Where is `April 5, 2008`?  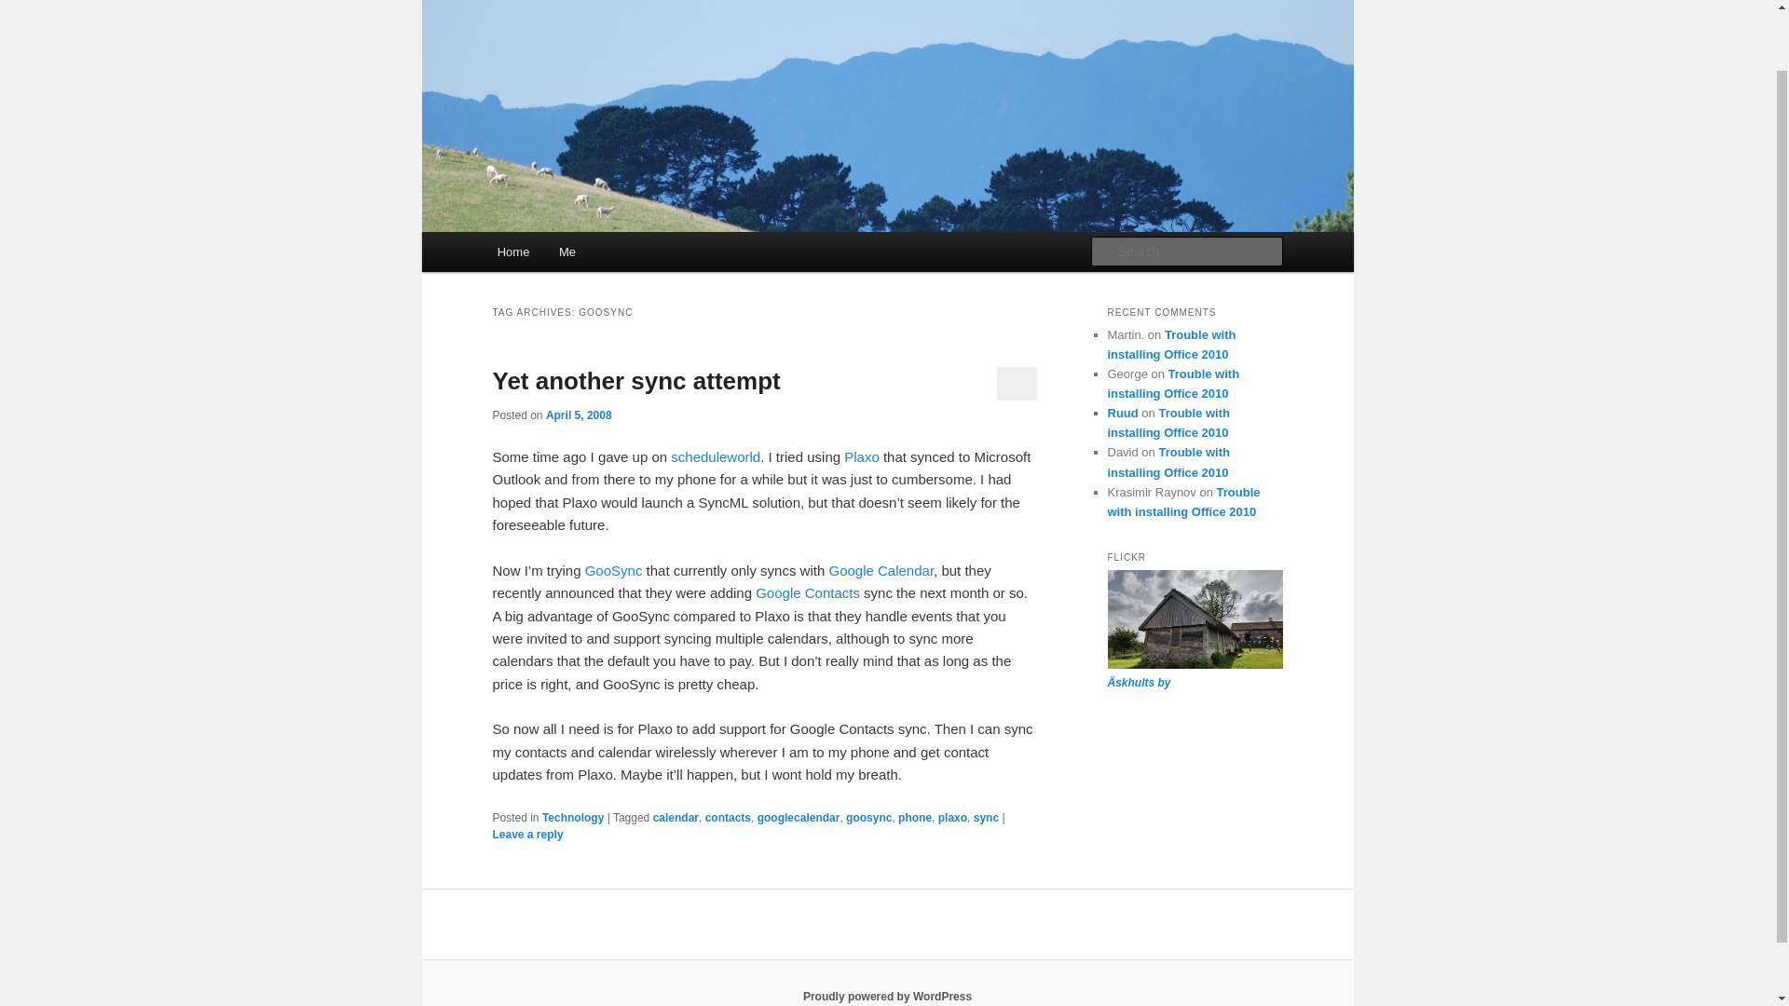
April 5, 2008 is located at coordinates (578, 415).